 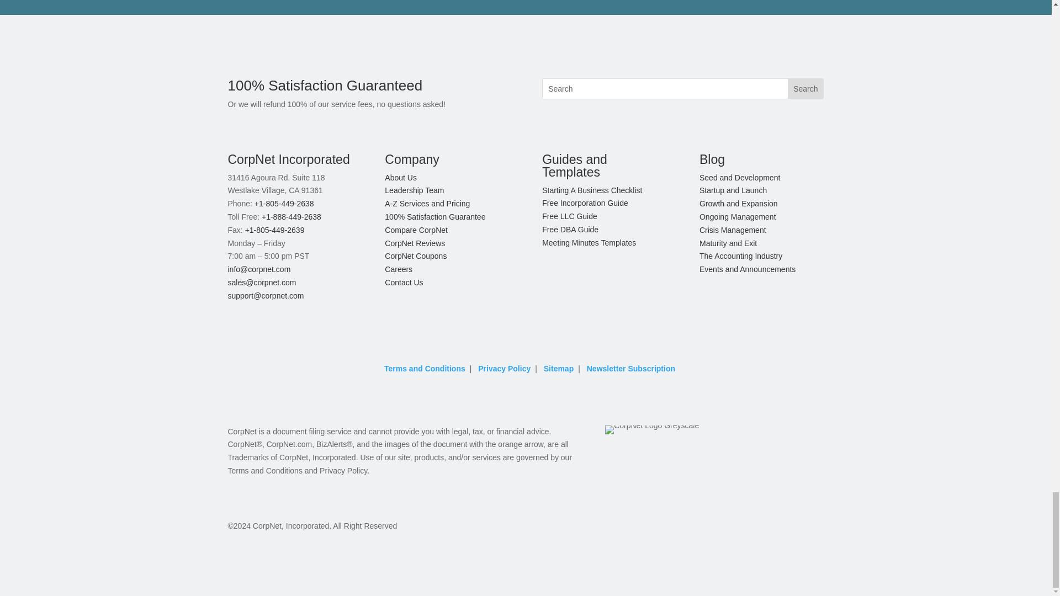 What do you see at coordinates (805, 88) in the screenshot?
I see `Search` at bounding box center [805, 88].